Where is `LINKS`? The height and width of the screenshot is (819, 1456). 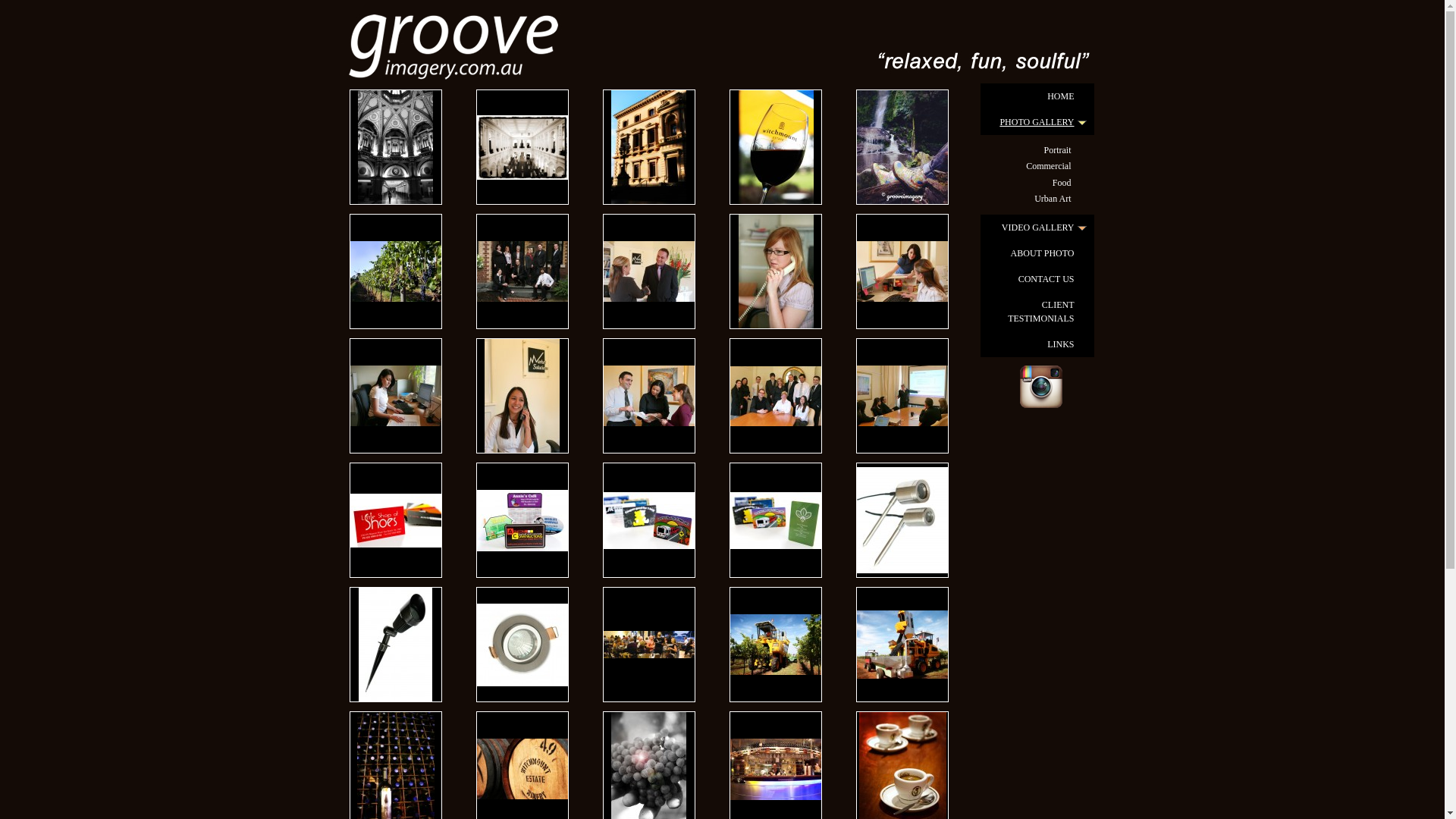 LINKS is located at coordinates (1037, 344).